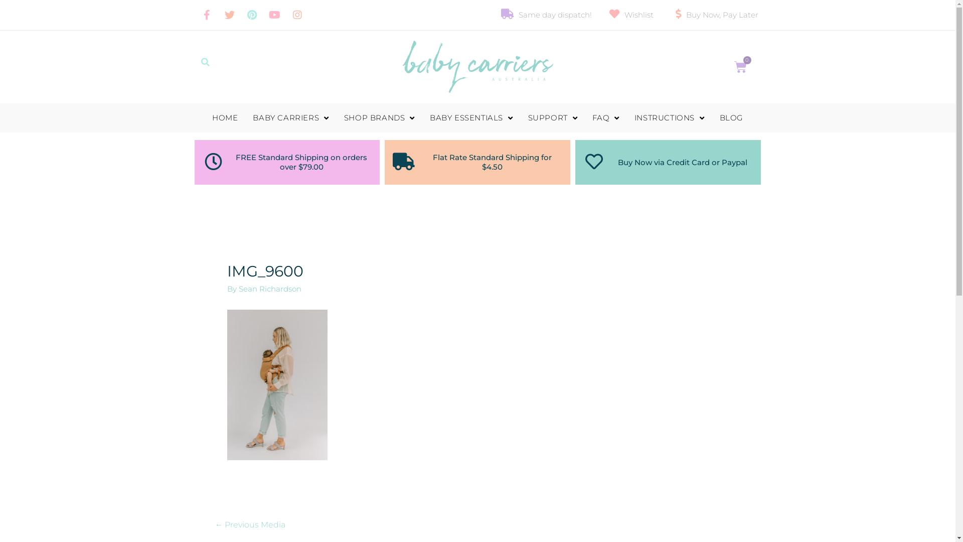  I want to click on BABY ESSENTIALS, so click(471, 118).